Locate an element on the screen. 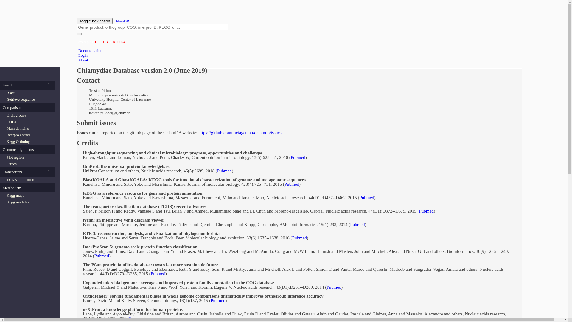 The height and width of the screenshot is (322, 572). Kegg modules is located at coordinates (29, 202).